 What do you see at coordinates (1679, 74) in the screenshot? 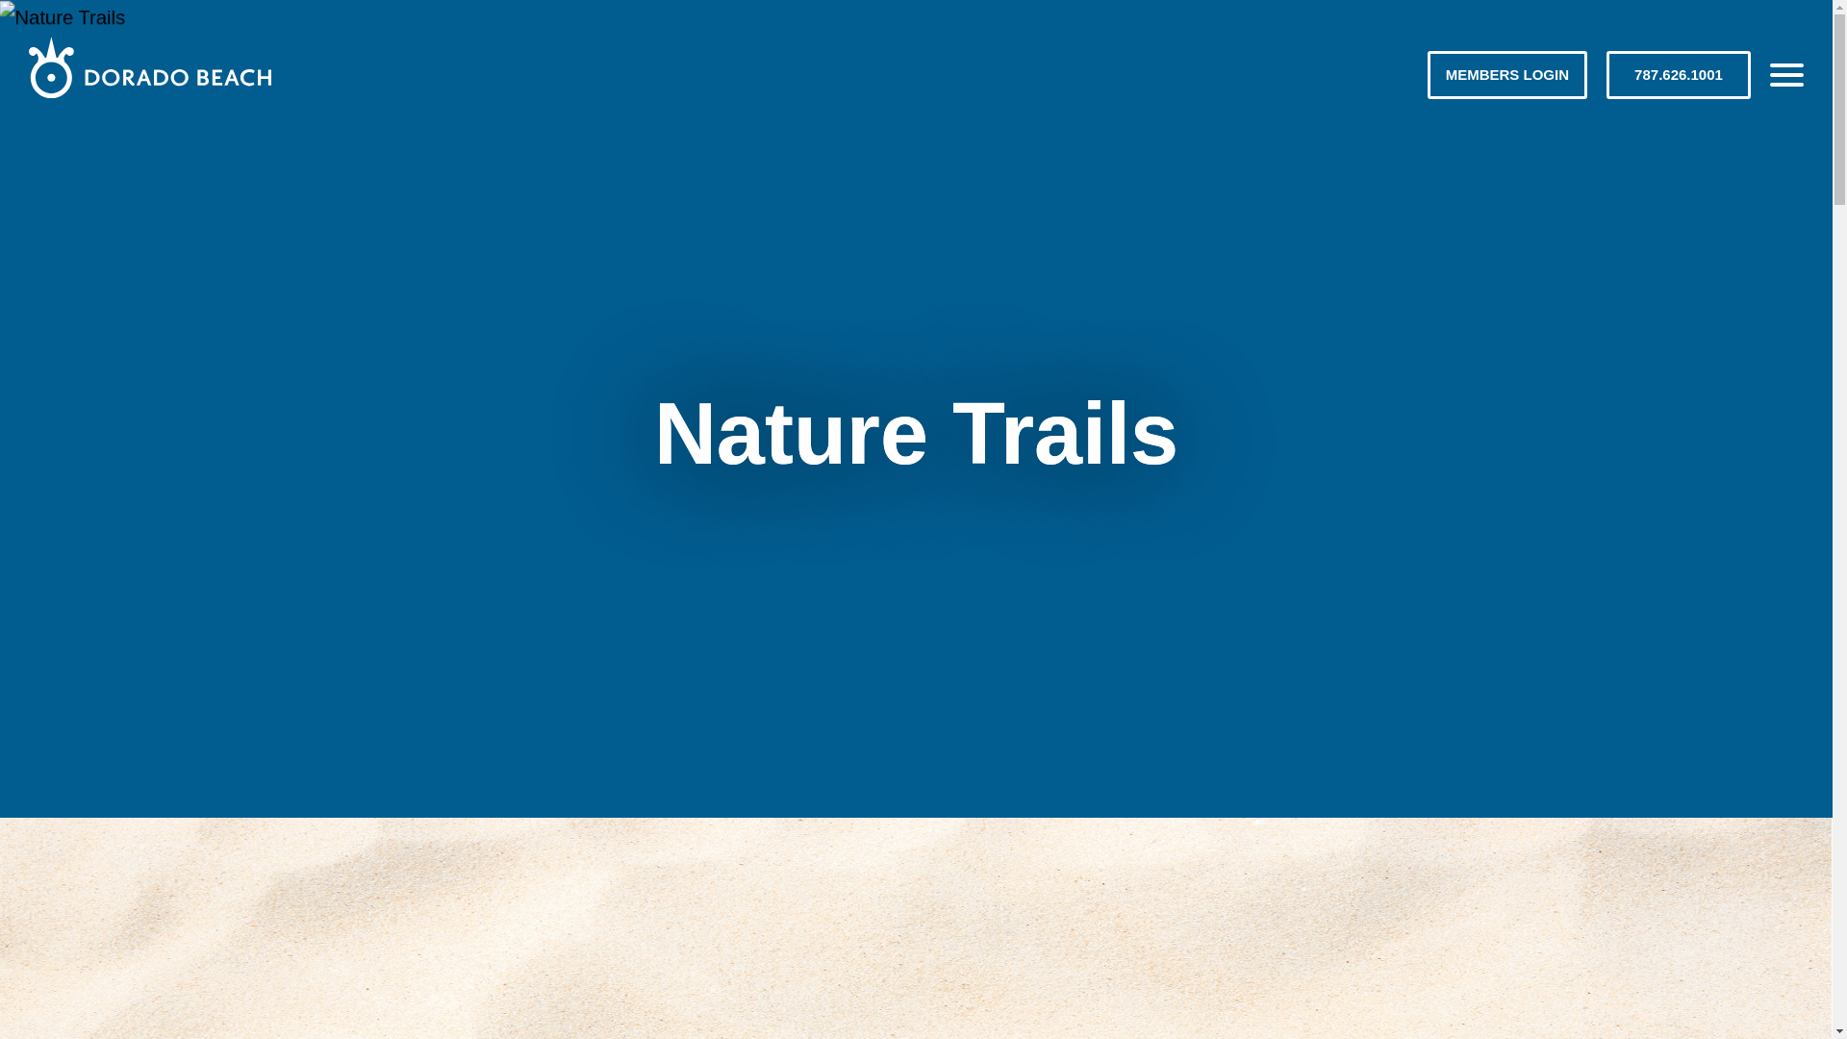
I see `787.626.1001` at bounding box center [1679, 74].